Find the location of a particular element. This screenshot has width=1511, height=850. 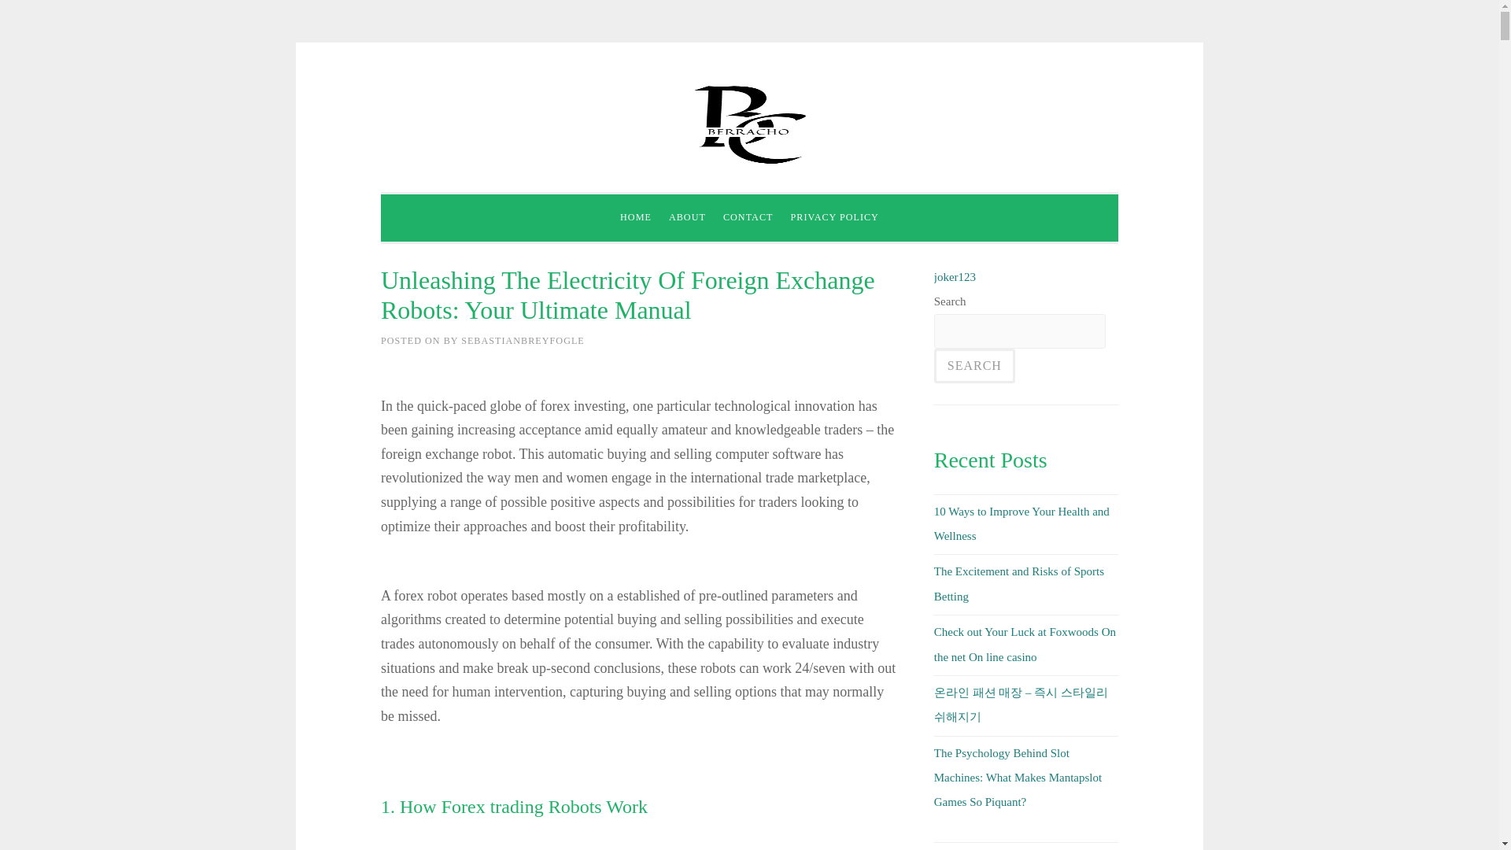

PRIVACY POLICY is located at coordinates (834, 218).